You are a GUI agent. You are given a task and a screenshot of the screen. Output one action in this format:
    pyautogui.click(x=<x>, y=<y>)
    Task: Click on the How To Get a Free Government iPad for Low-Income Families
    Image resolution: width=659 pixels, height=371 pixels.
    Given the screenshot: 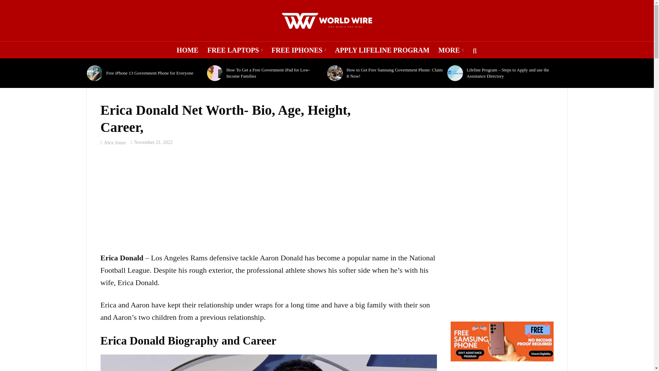 What is the action you would take?
    pyautogui.click(x=215, y=73)
    